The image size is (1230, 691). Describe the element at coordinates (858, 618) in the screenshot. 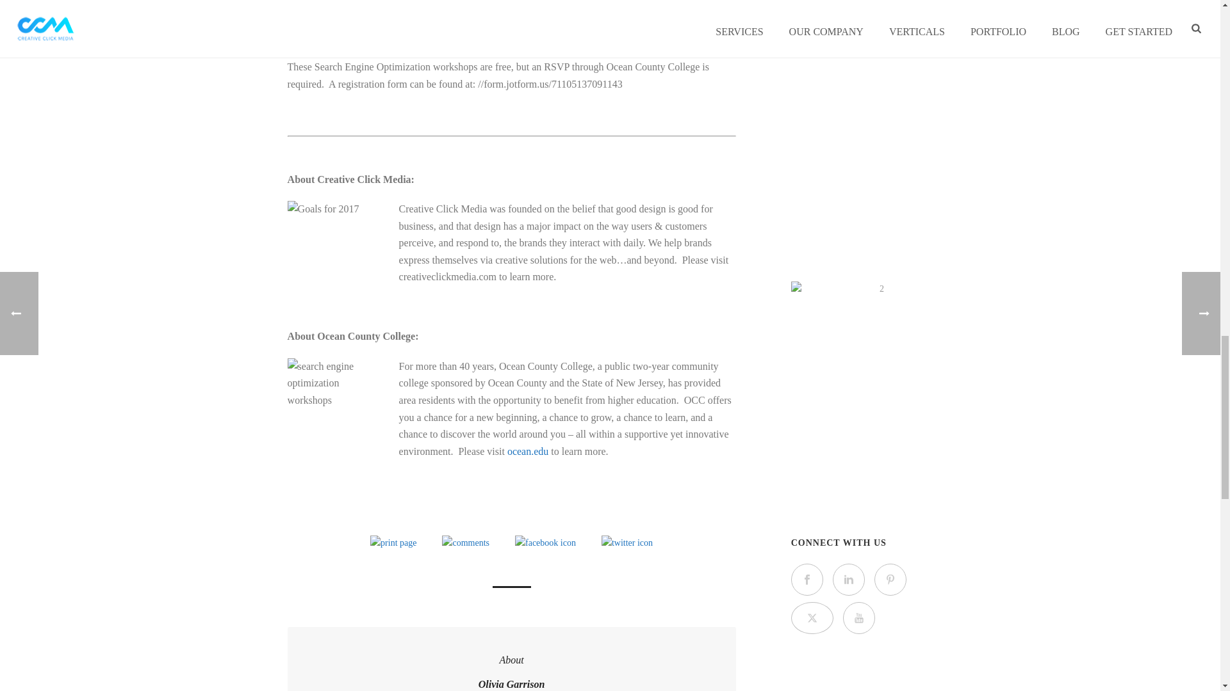

I see `Follow Us on youtube` at that location.